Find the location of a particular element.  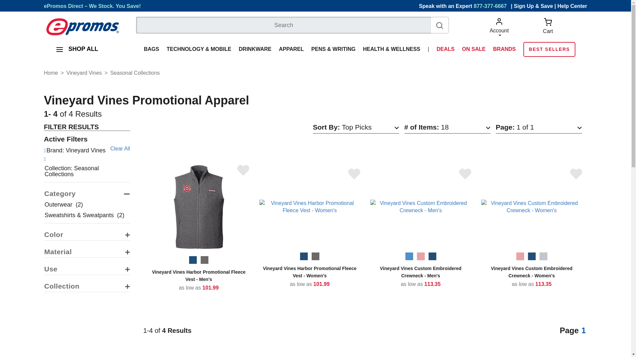

Vineyard Vines is located at coordinates (84, 73).